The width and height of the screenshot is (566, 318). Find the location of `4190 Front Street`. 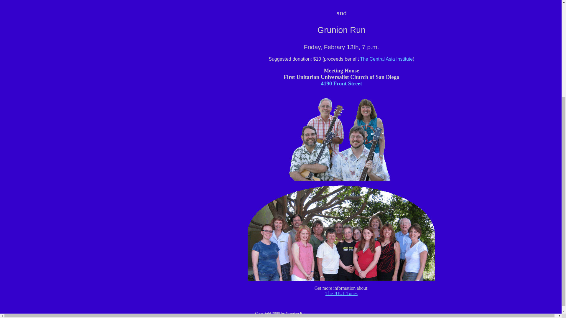

4190 Front Street is located at coordinates (341, 83).